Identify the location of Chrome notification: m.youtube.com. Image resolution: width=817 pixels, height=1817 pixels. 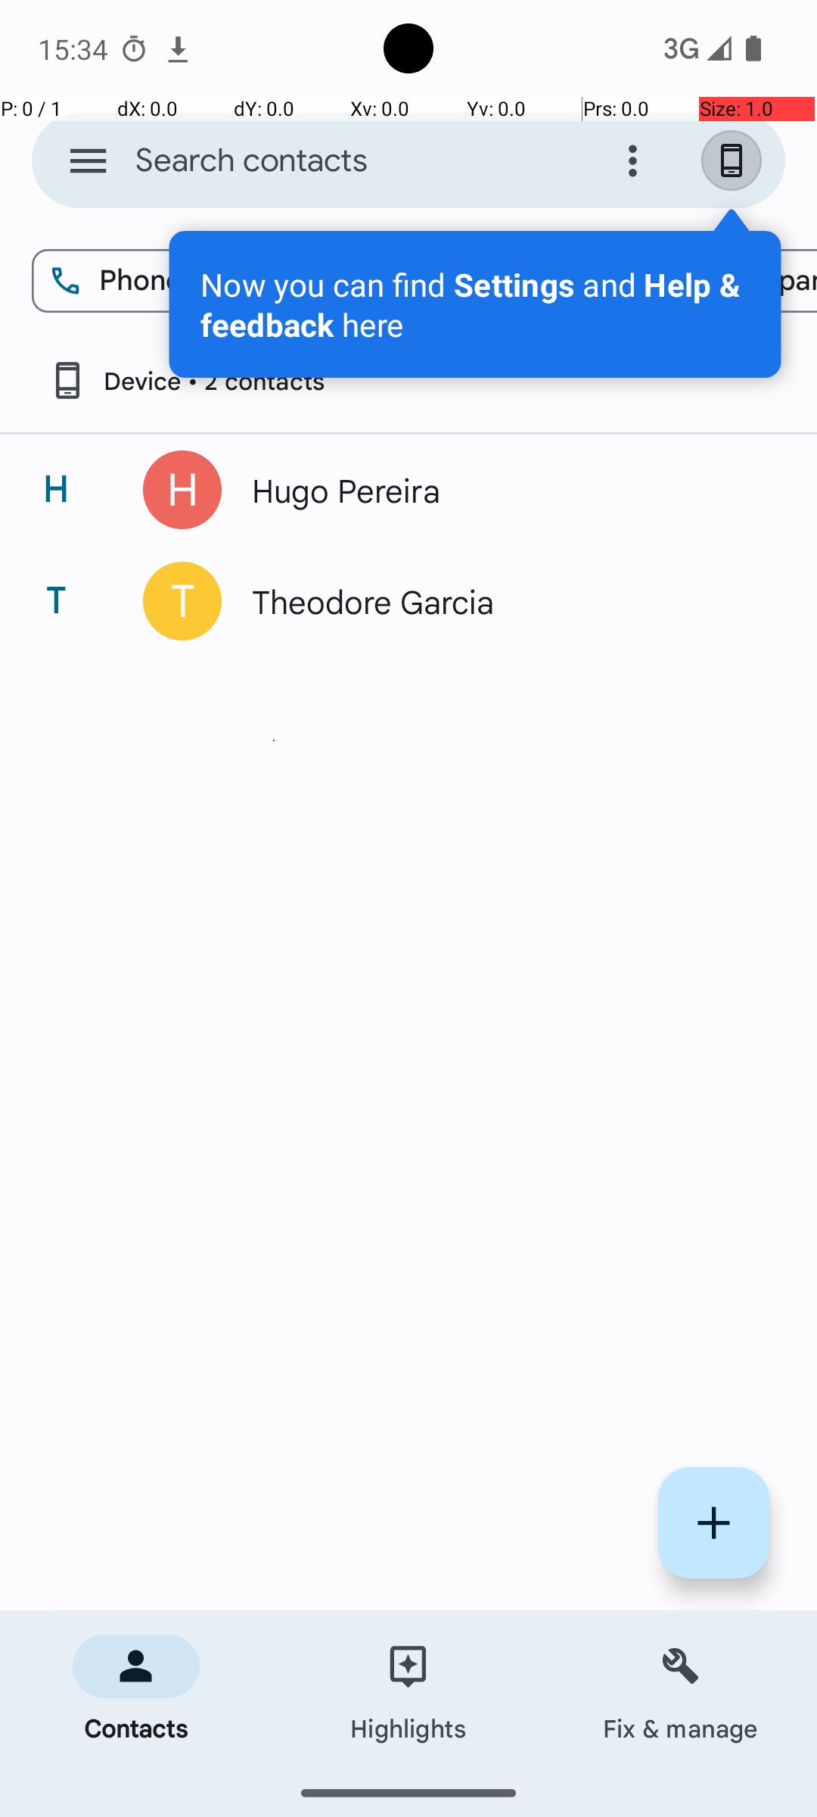
(178, 48).